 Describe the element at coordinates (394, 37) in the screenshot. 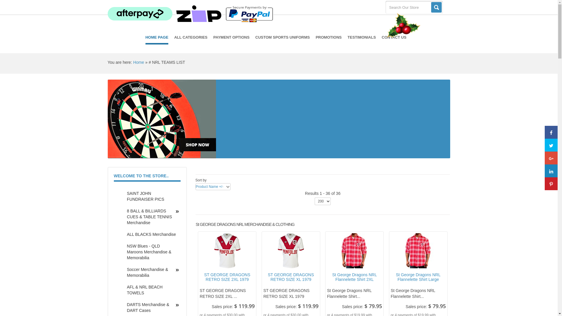

I see `CONTACT US` at that location.